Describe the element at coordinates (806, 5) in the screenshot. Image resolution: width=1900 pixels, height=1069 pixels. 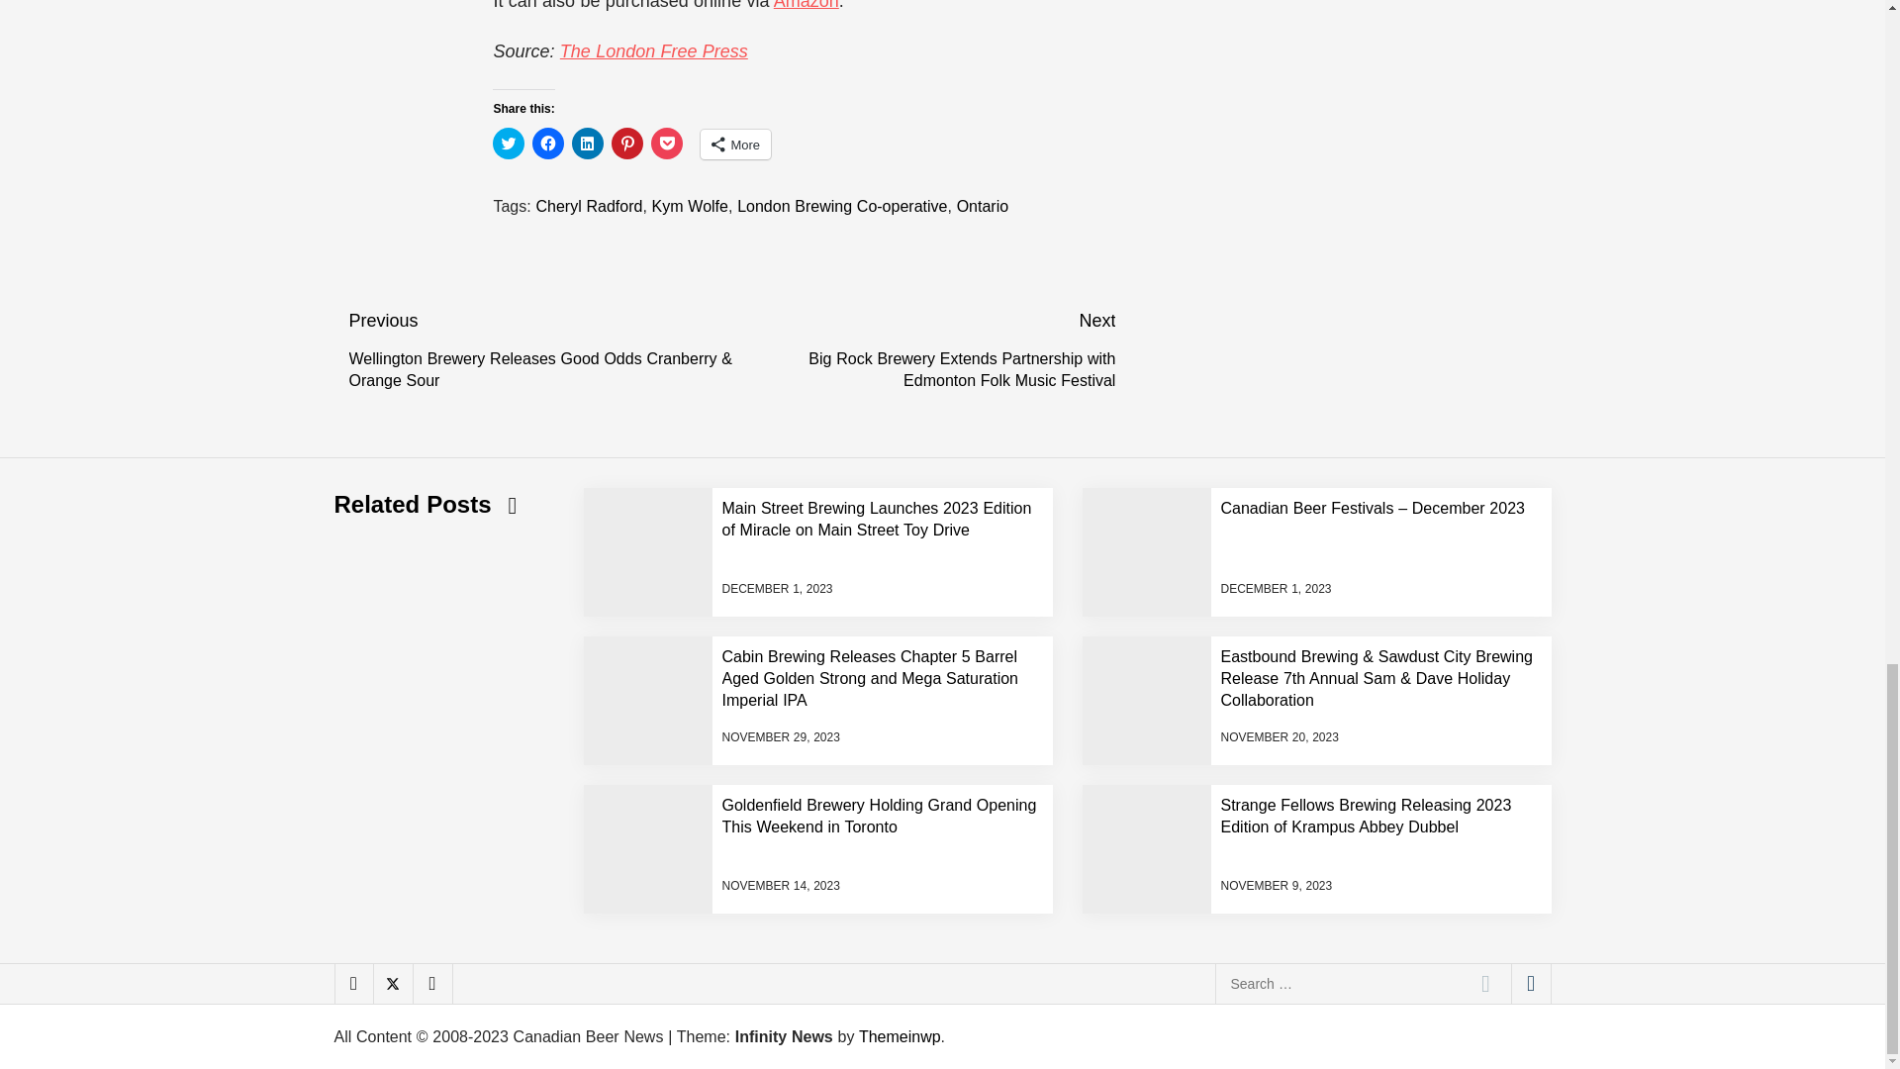
I see `Amazon` at that location.